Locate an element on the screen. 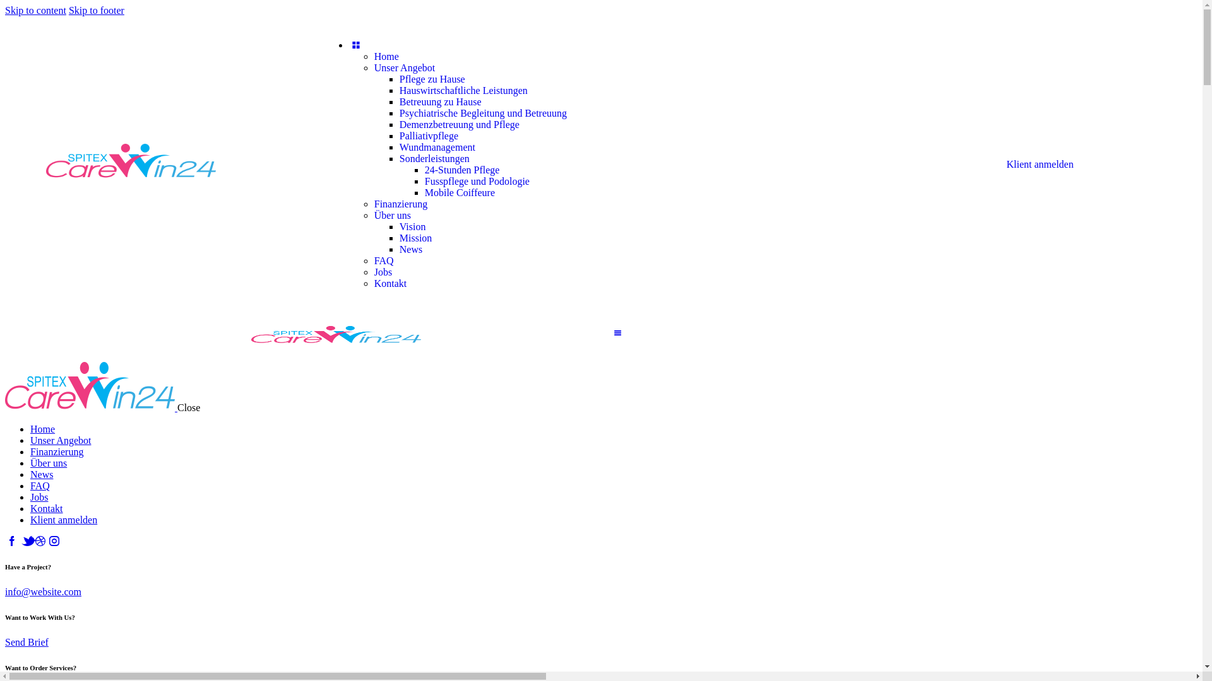  Mobile Coiffeure is located at coordinates (460, 193).